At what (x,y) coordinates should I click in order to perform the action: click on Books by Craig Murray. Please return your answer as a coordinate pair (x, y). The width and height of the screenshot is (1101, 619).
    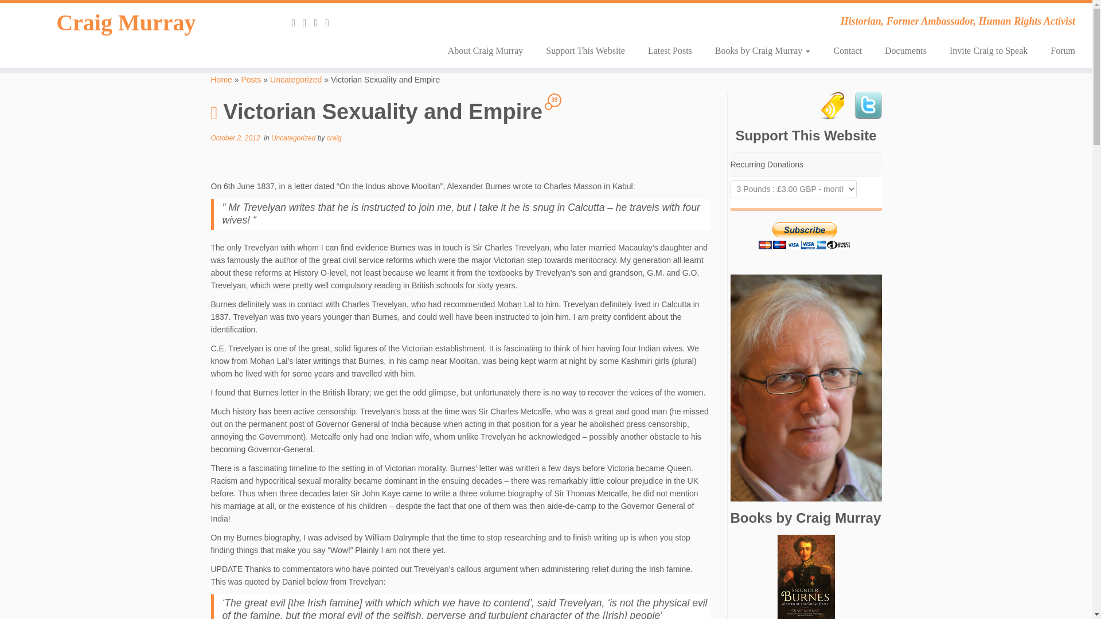
    Looking at the image, I should click on (762, 50).